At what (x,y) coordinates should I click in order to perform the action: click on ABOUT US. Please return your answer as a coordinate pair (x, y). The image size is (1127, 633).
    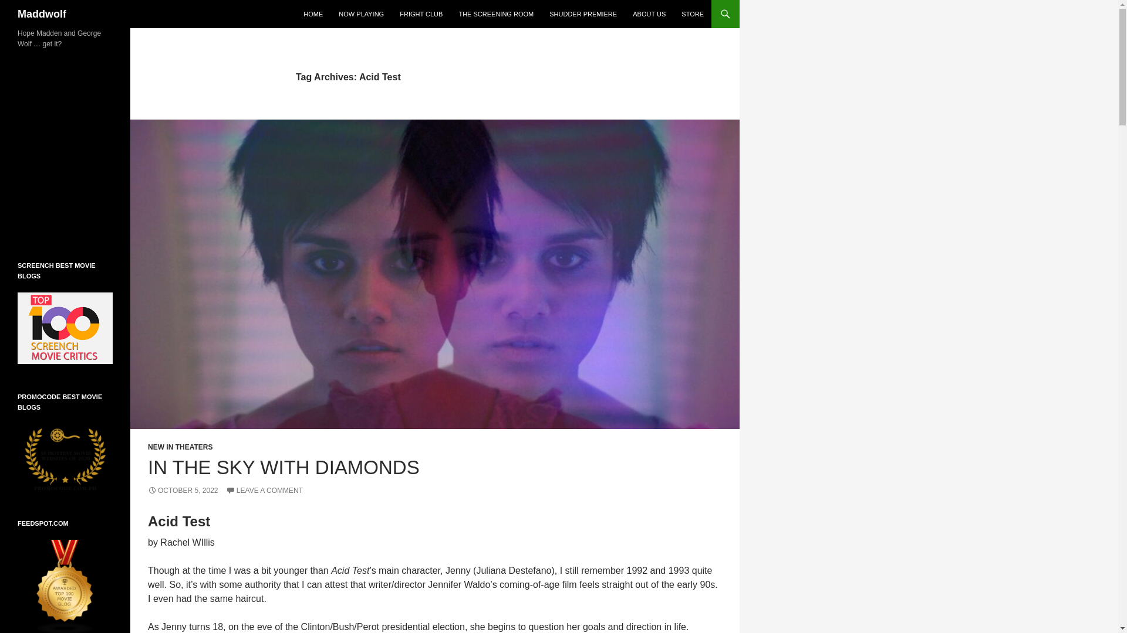
    Looking at the image, I should click on (649, 14).